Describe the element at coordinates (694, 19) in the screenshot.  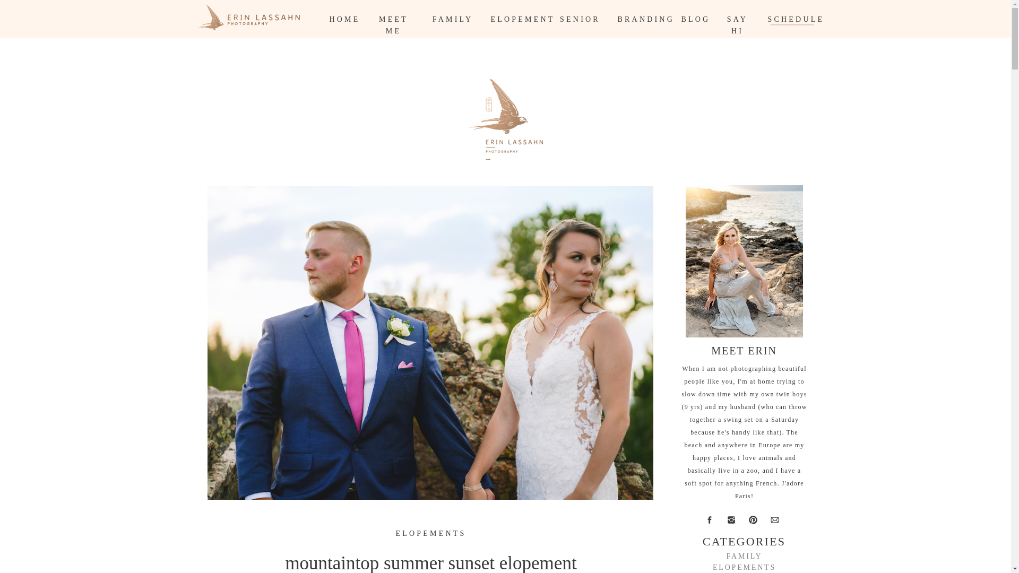
I see `BLOG` at that location.